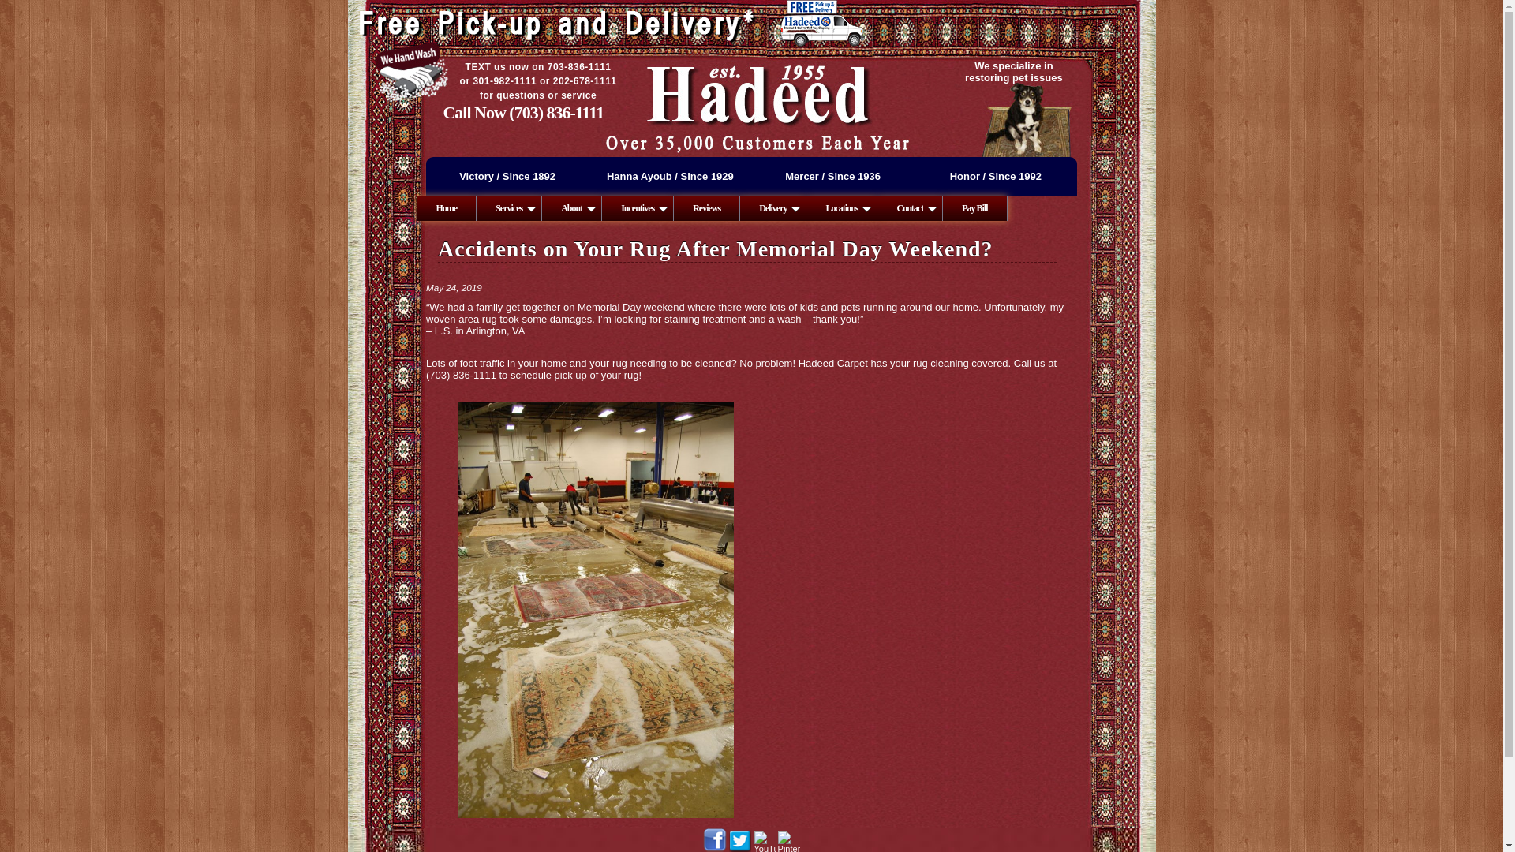 The width and height of the screenshot is (1515, 852). I want to click on Text Us, so click(504, 81).